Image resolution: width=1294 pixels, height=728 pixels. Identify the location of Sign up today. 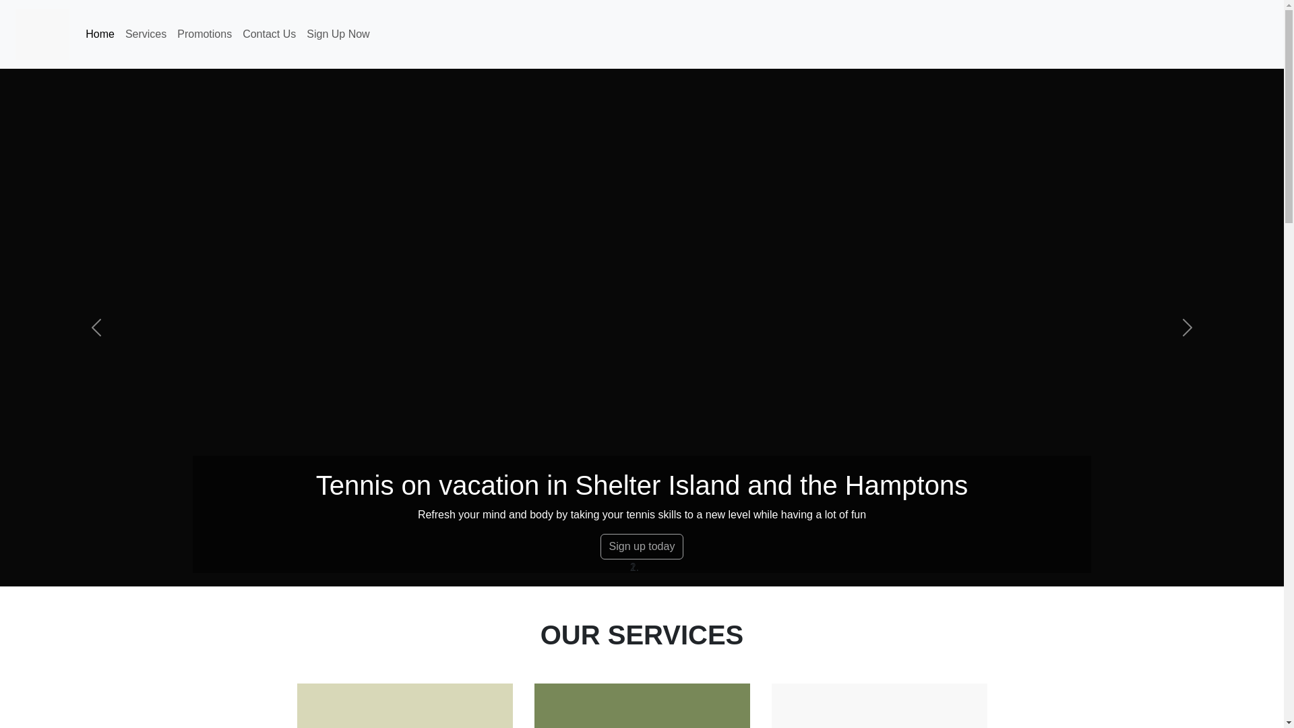
(642, 545).